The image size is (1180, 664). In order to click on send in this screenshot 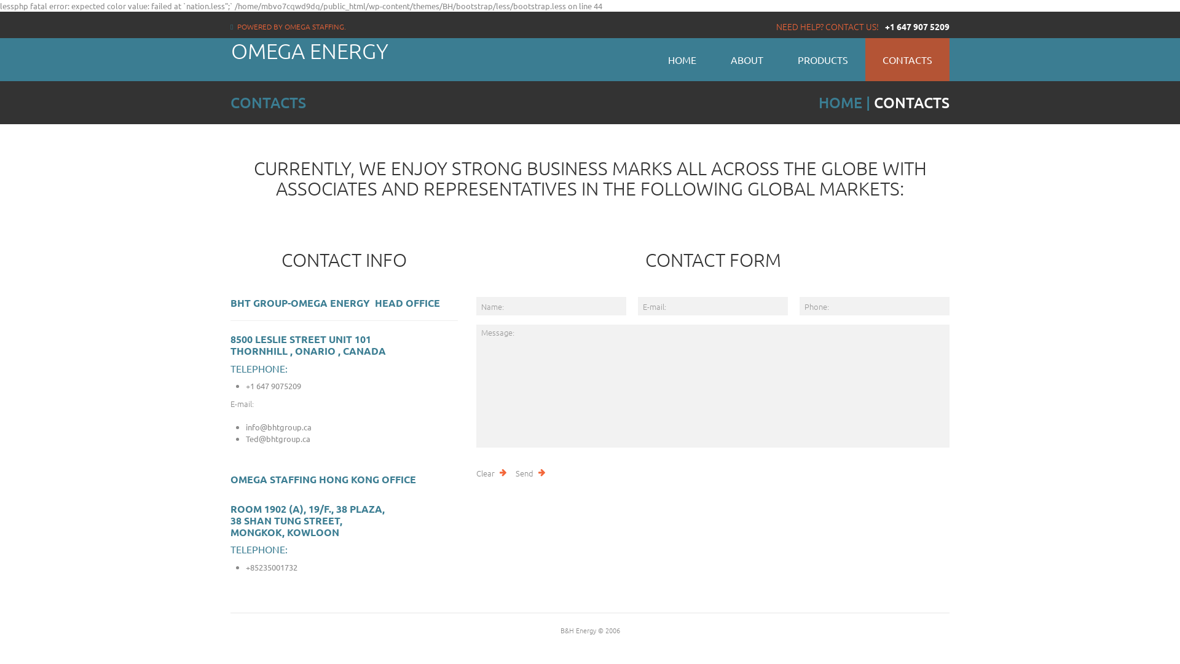, I will do `click(530, 473)`.